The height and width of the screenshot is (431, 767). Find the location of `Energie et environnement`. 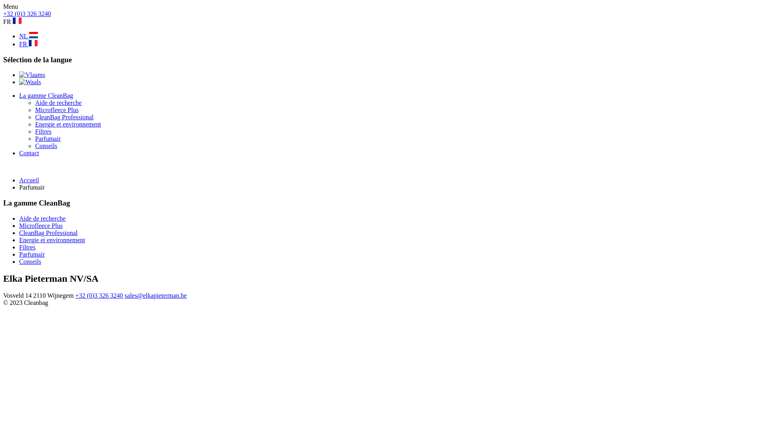

Energie et environnement is located at coordinates (52, 240).